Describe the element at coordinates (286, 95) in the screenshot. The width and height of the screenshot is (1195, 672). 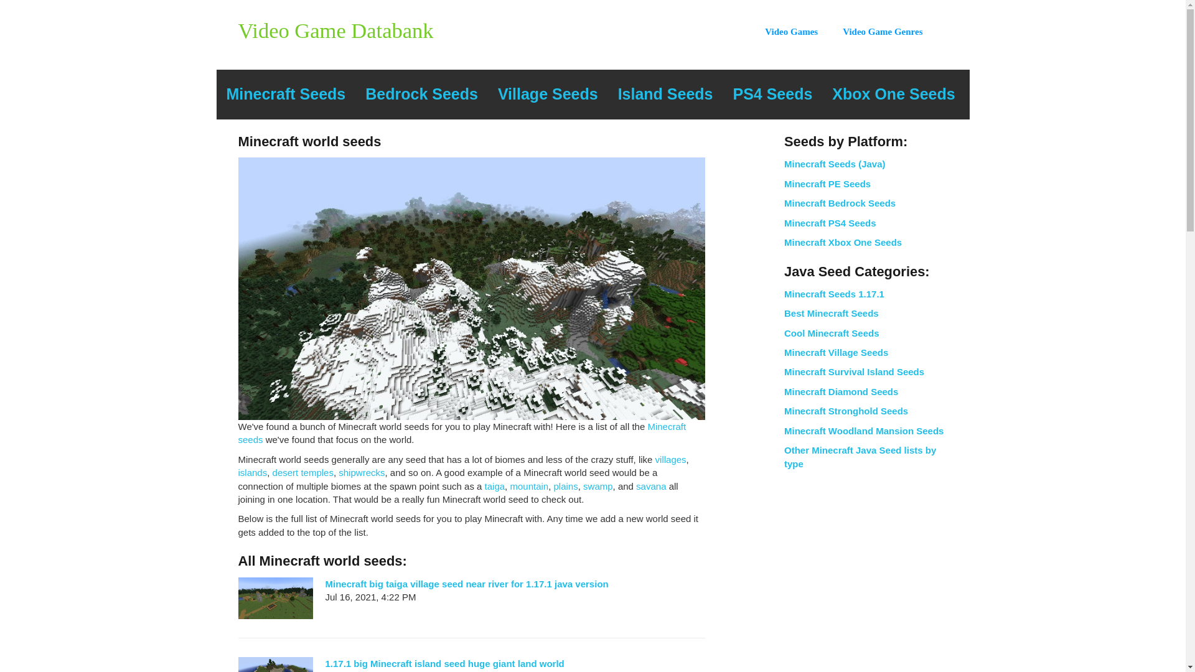
I see `Minecraft Seeds` at that location.